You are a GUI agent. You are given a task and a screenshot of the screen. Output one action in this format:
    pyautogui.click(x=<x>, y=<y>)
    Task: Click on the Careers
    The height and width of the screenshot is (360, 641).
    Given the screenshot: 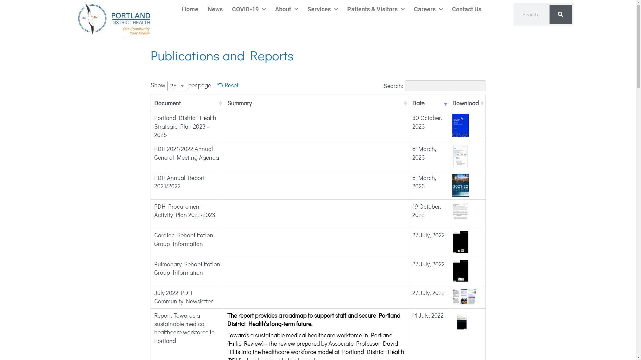 What is the action you would take?
    pyautogui.click(x=428, y=9)
    